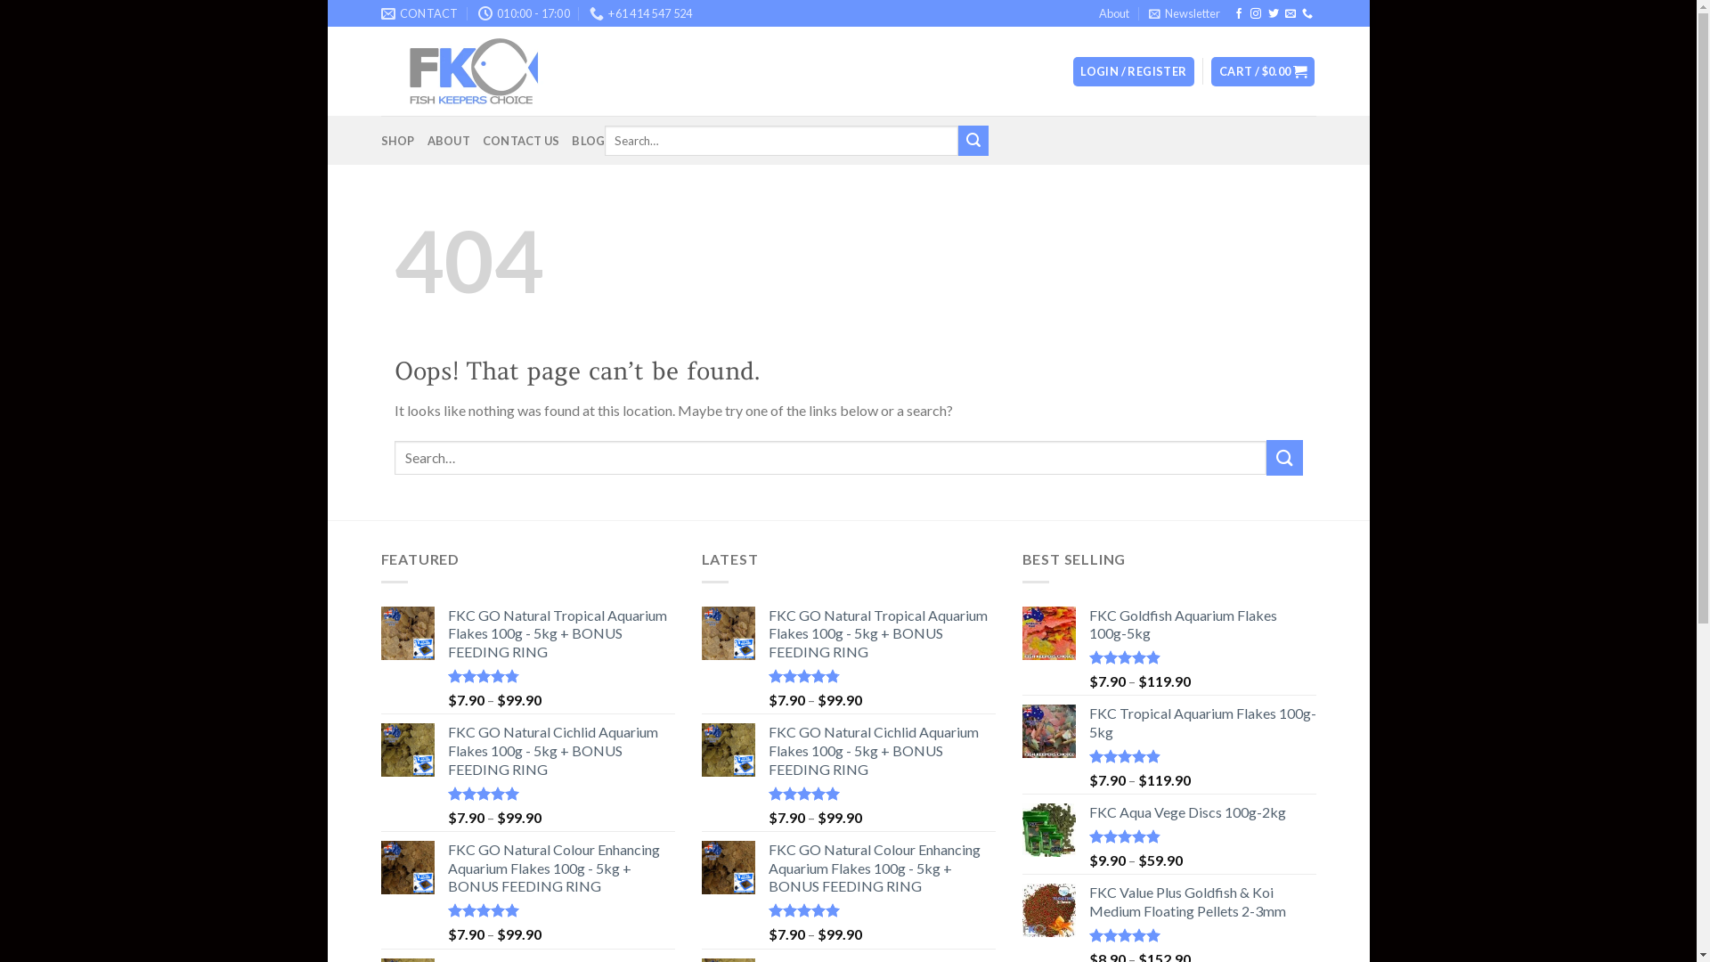 The width and height of the screenshot is (1710, 962). What do you see at coordinates (1202, 625) in the screenshot?
I see `FKC Goldfish Aquarium Flakes 100g-5kg` at bounding box center [1202, 625].